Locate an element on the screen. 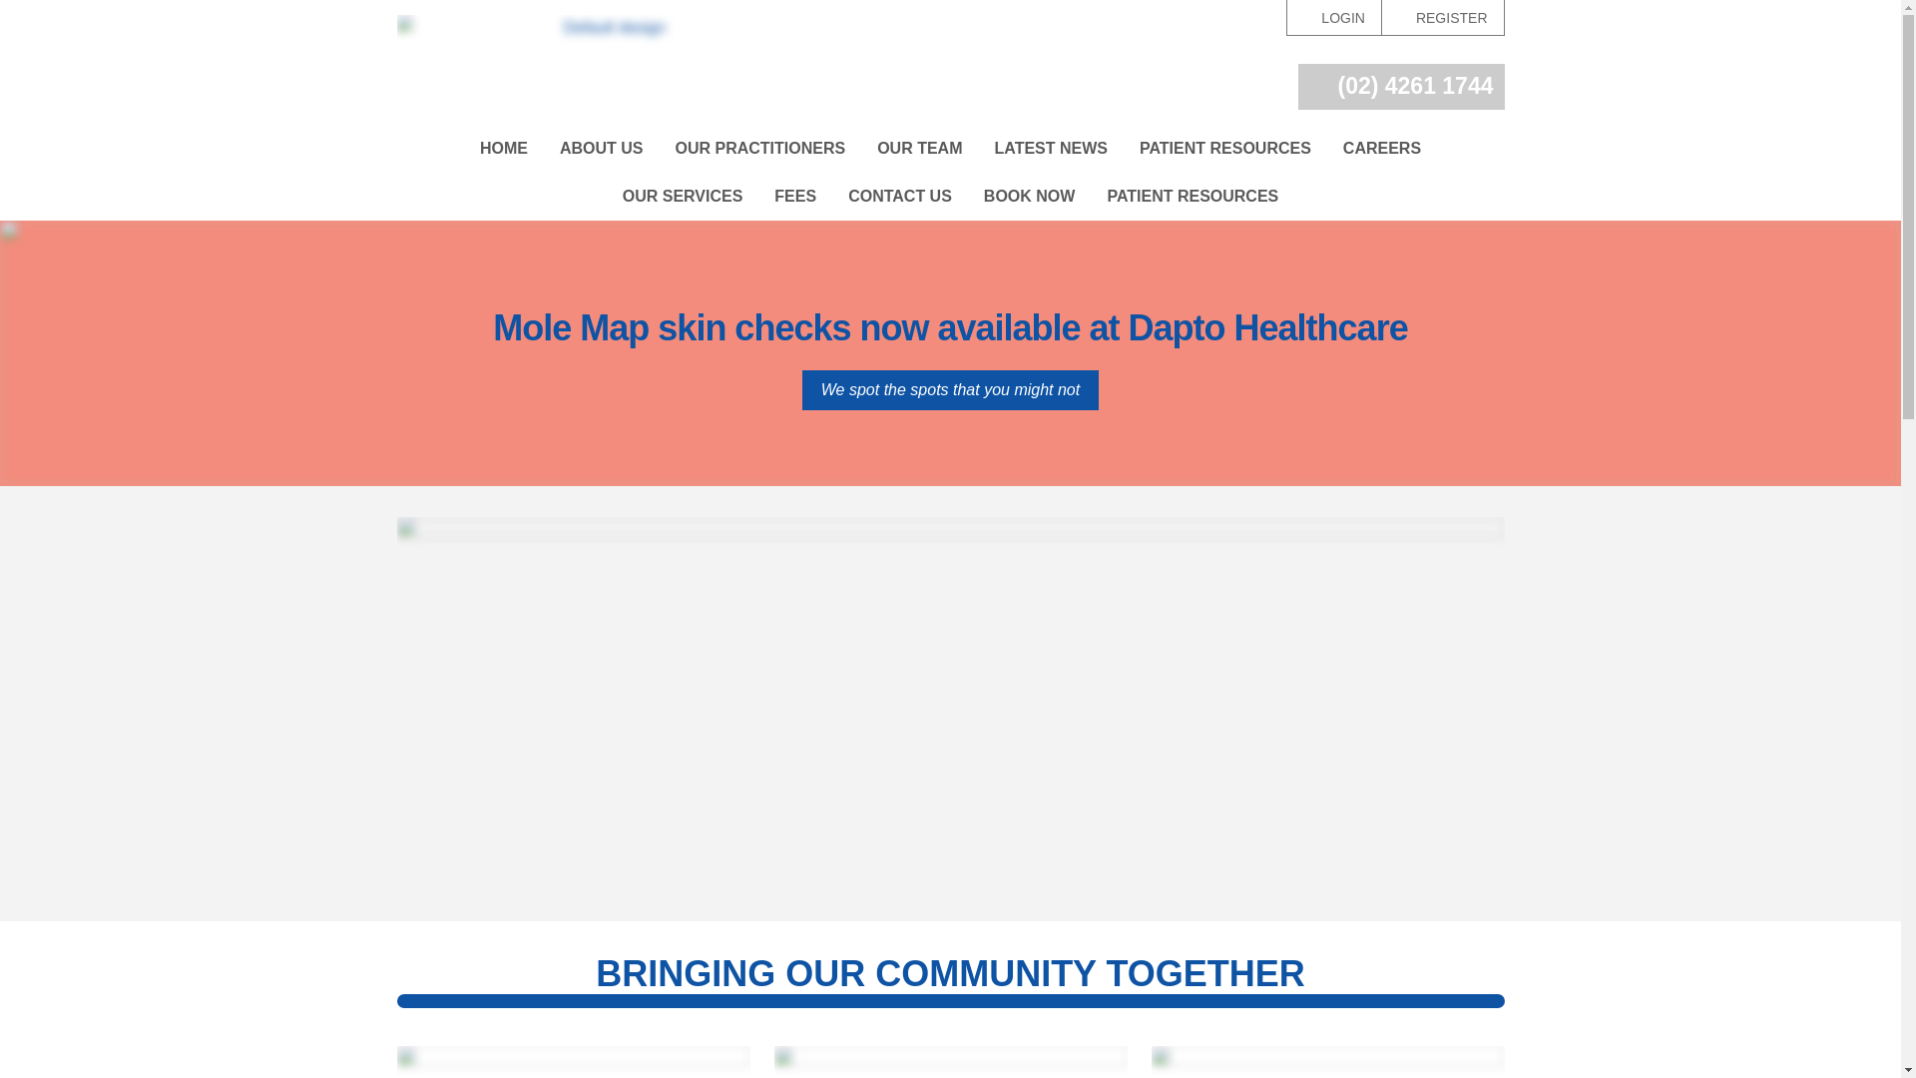 Image resolution: width=1916 pixels, height=1078 pixels. We spot the spots that you might not is located at coordinates (950, 390).